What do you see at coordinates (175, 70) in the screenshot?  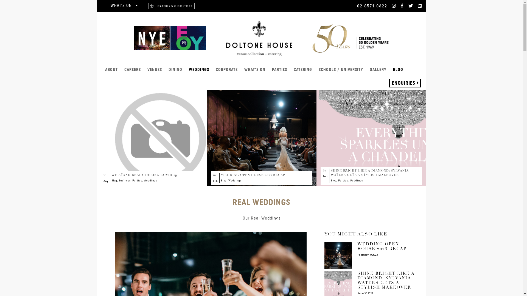 I see `DINING` at bounding box center [175, 70].